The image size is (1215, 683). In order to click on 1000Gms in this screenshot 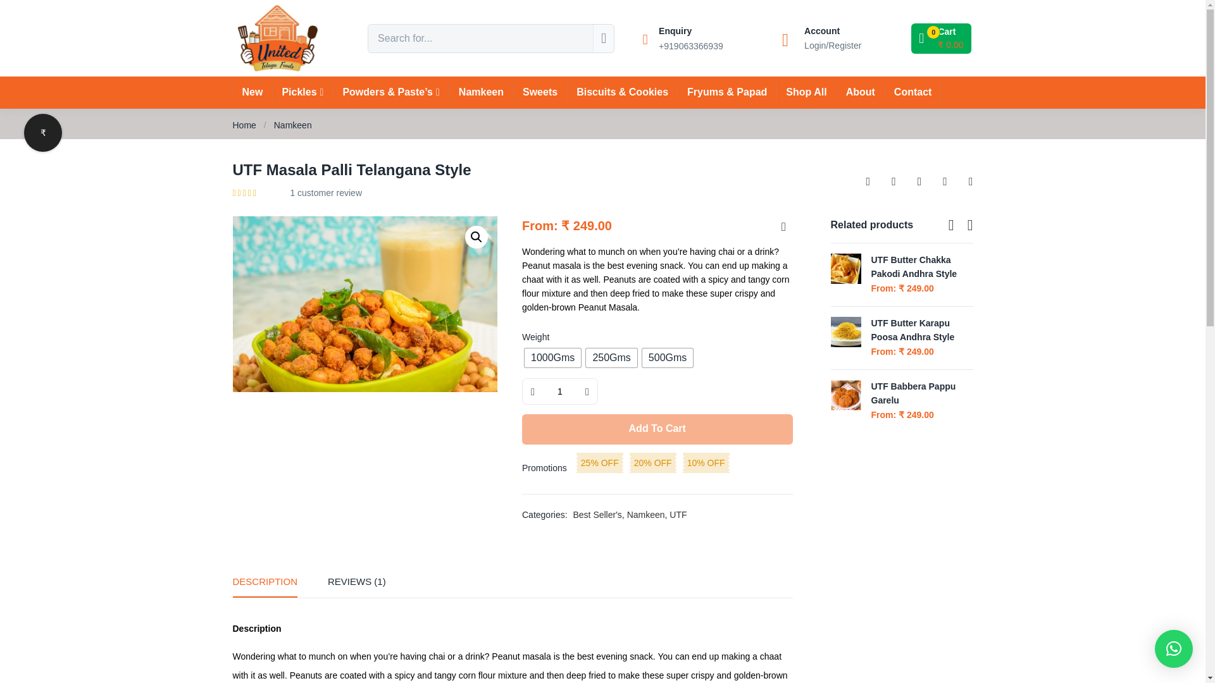, I will do `click(552, 358)`.